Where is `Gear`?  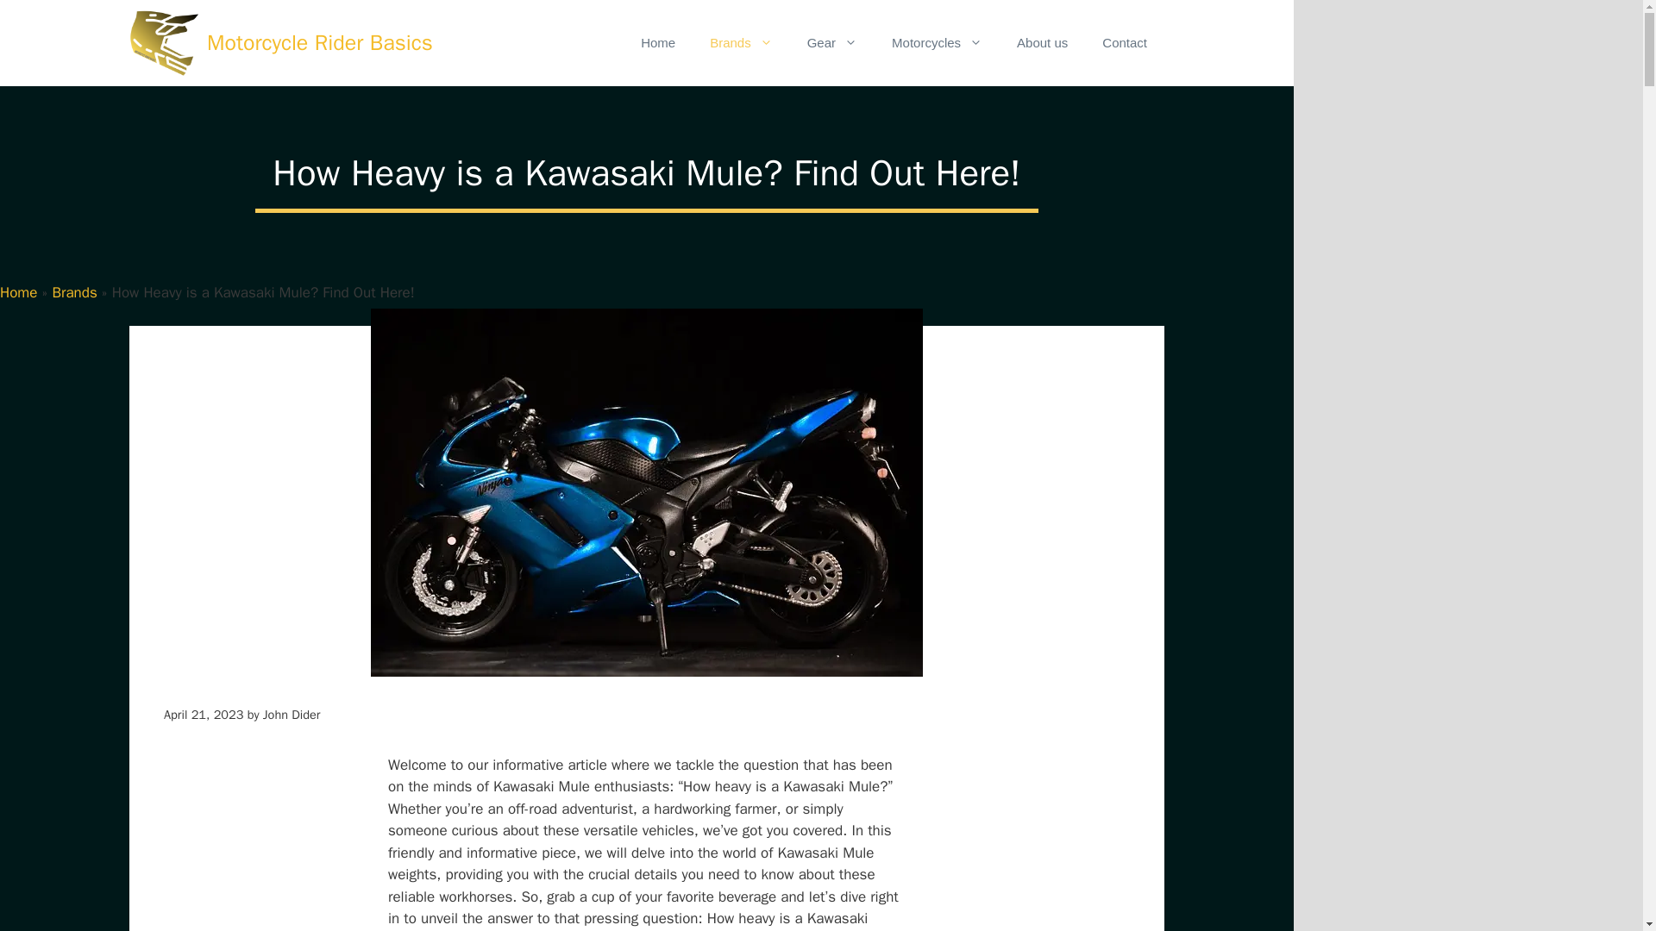
Gear is located at coordinates (831, 43).